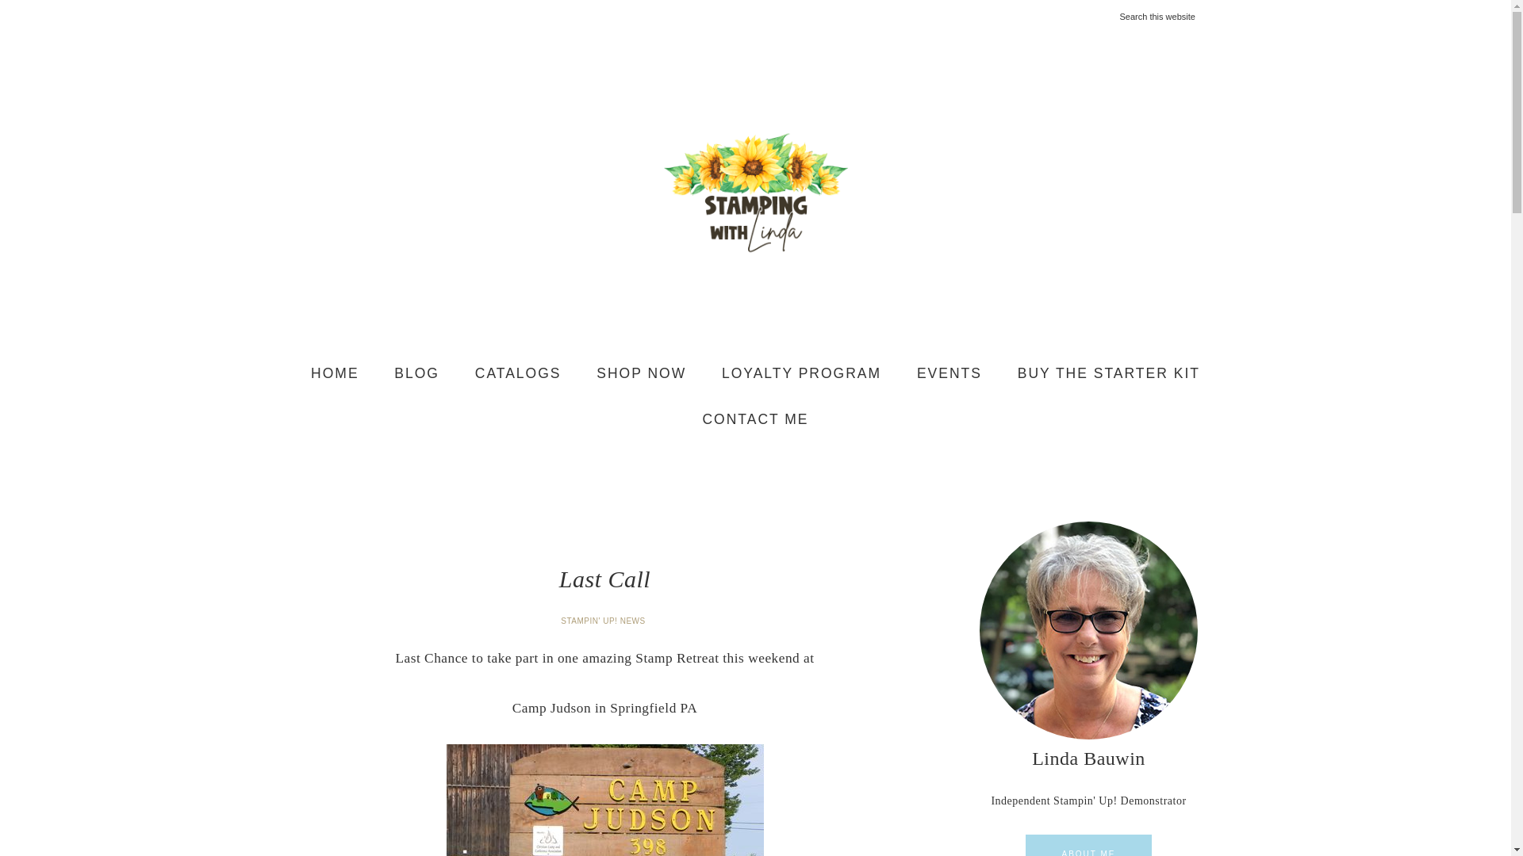 The width and height of the screenshot is (1523, 856). Describe the element at coordinates (1088, 845) in the screenshot. I see `ABOUT ME` at that location.